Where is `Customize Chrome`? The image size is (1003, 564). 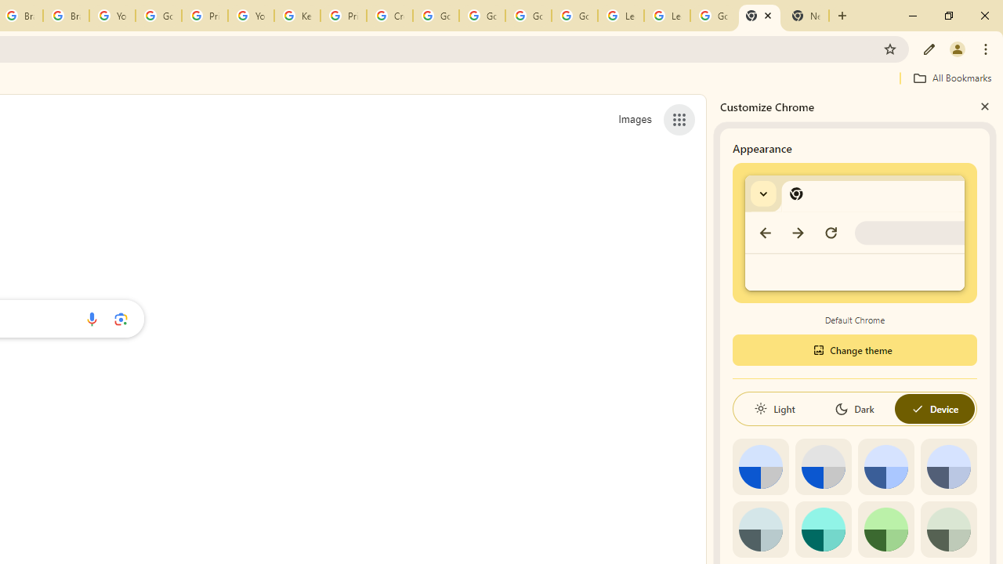
Customize Chrome is located at coordinates (929, 49).